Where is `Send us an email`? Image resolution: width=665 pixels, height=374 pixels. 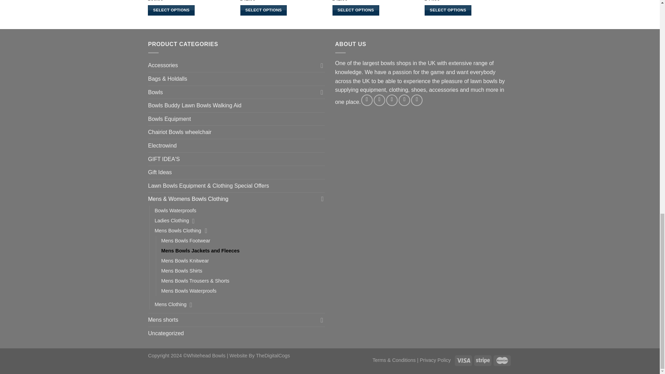
Send us an email is located at coordinates (404, 100).